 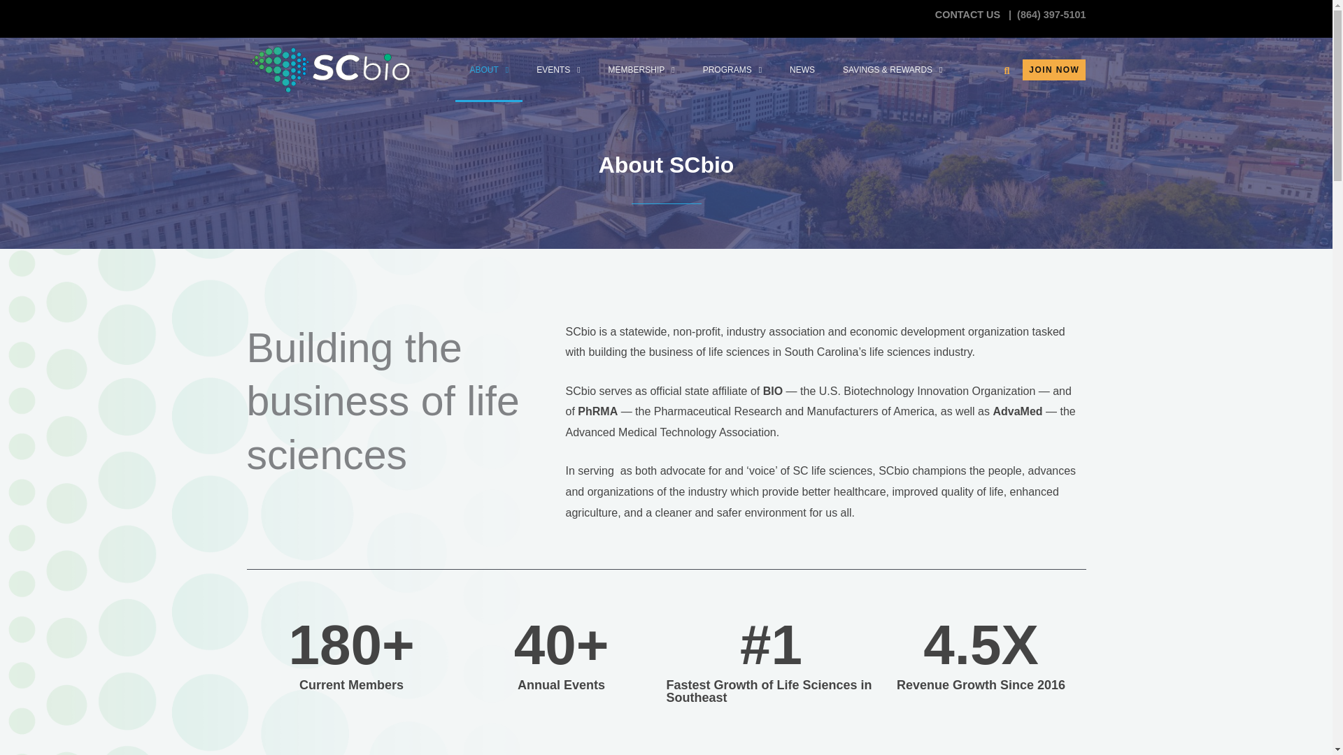 What do you see at coordinates (802, 70) in the screenshot?
I see `NEWS` at bounding box center [802, 70].